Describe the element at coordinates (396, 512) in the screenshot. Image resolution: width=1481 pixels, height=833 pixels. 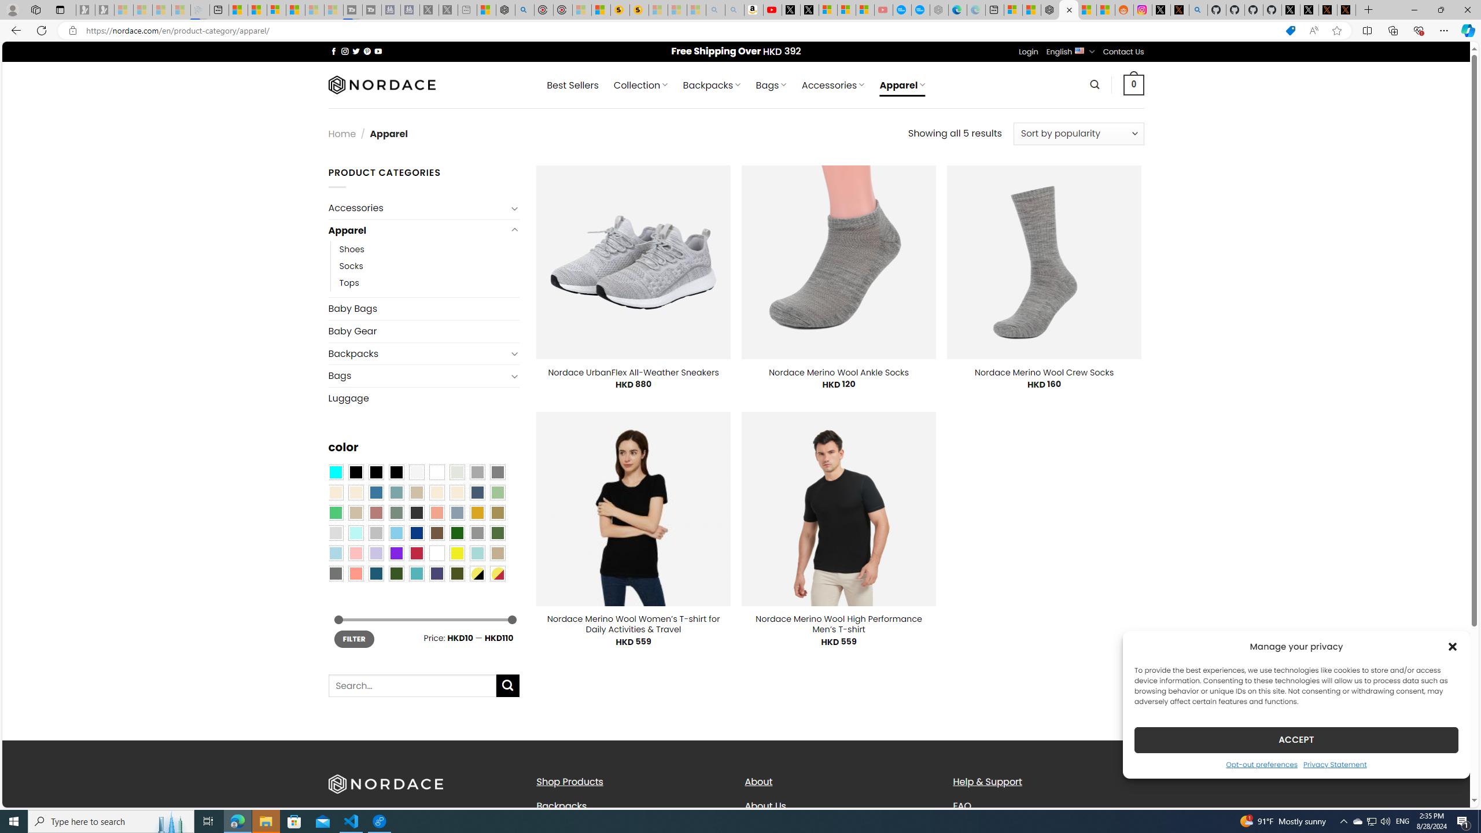
I see `Sage` at that location.